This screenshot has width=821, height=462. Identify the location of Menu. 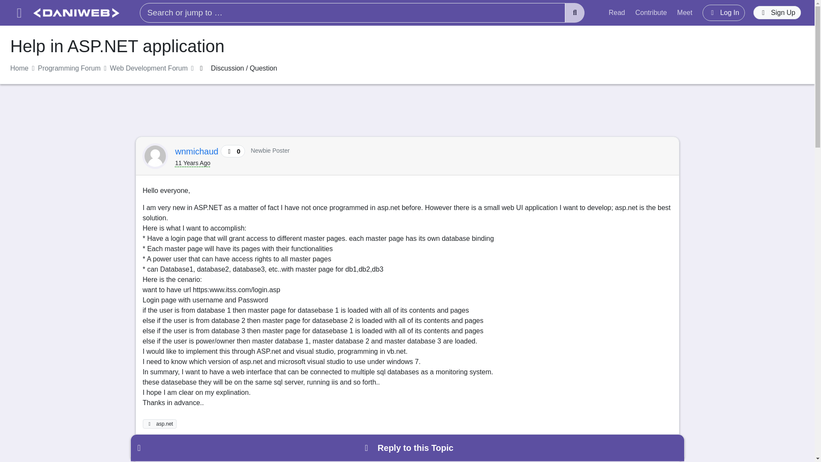
(19, 13).